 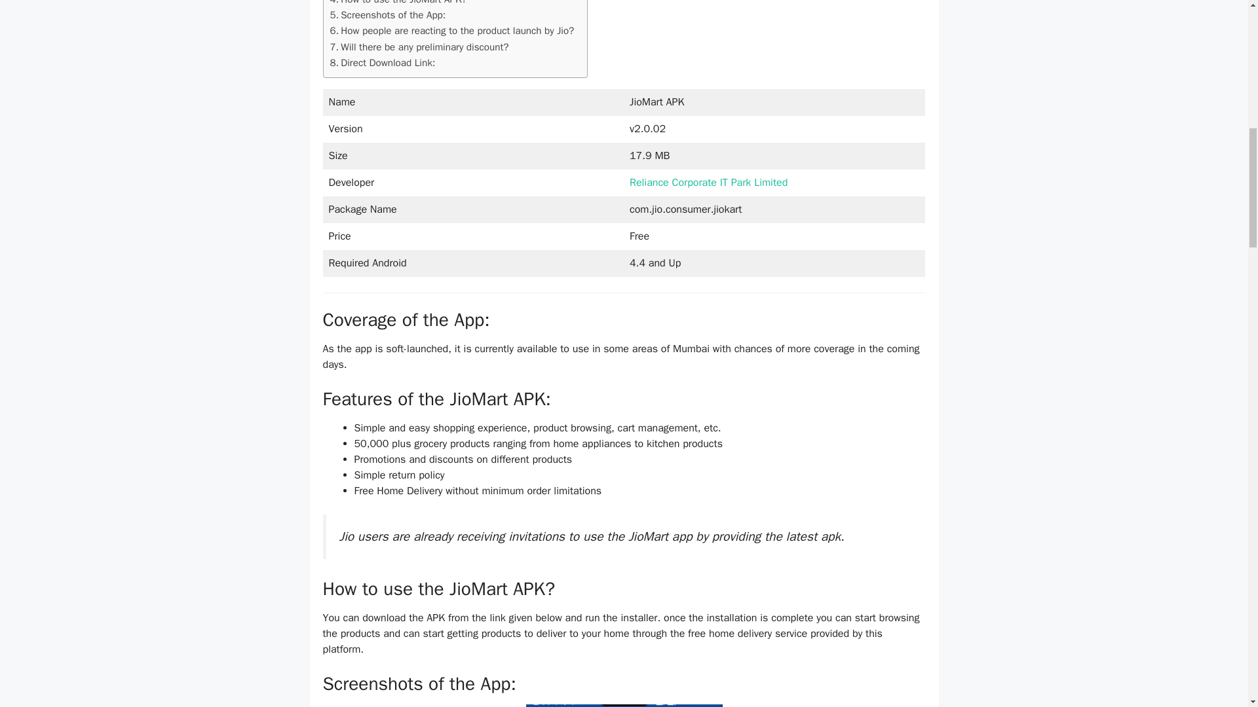 I want to click on Reliance Corporate IT Park Limited, so click(x=708, y=182).